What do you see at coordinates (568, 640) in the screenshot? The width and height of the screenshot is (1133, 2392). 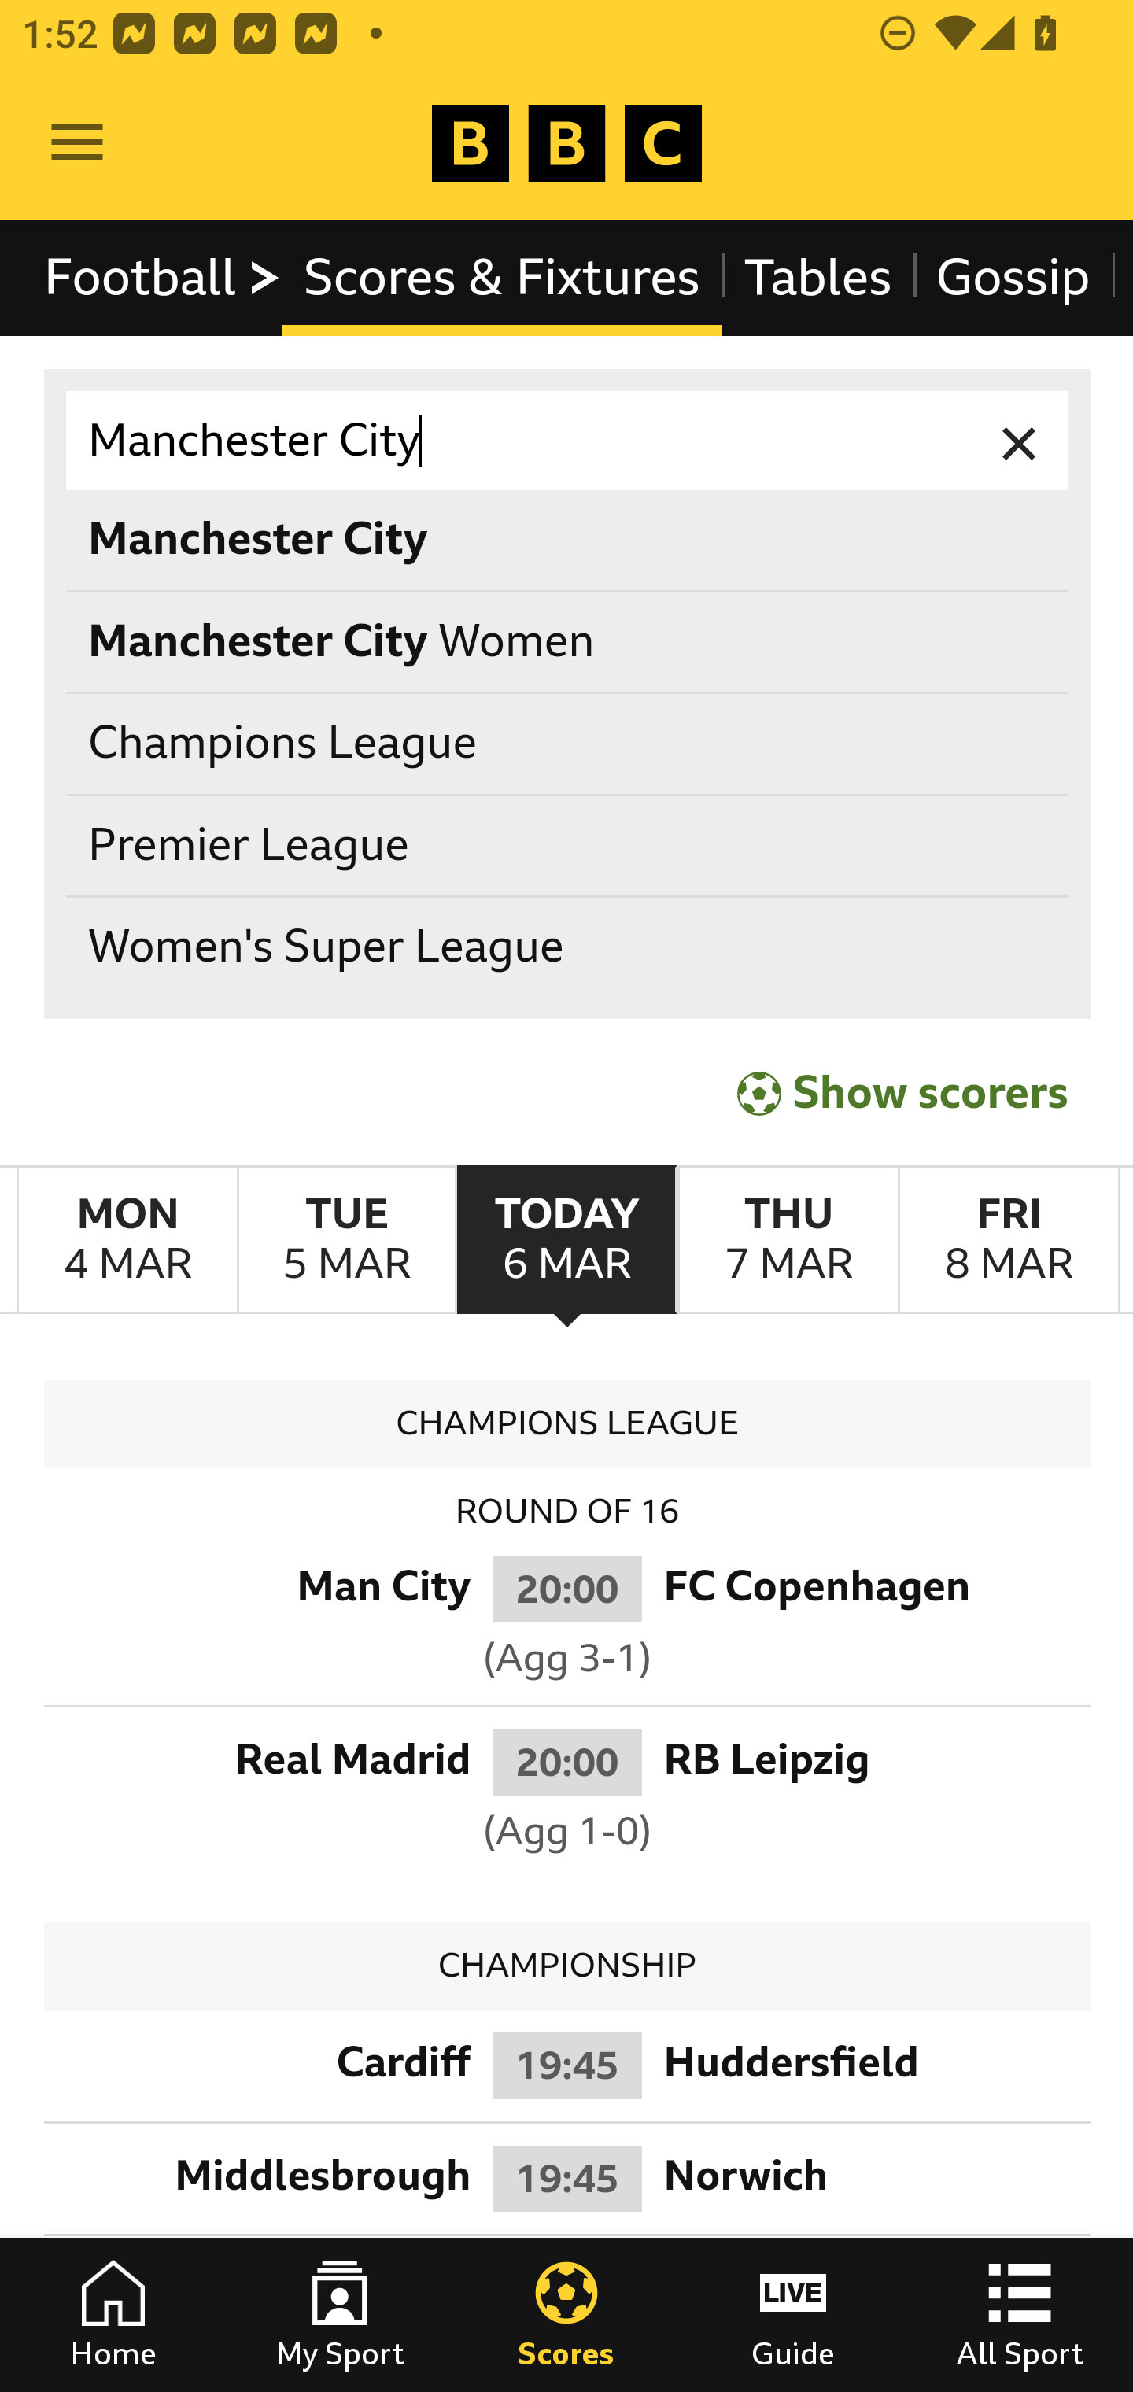 I see `Manchester City Women Manchester City  Women` at bounding box center [568, 640].